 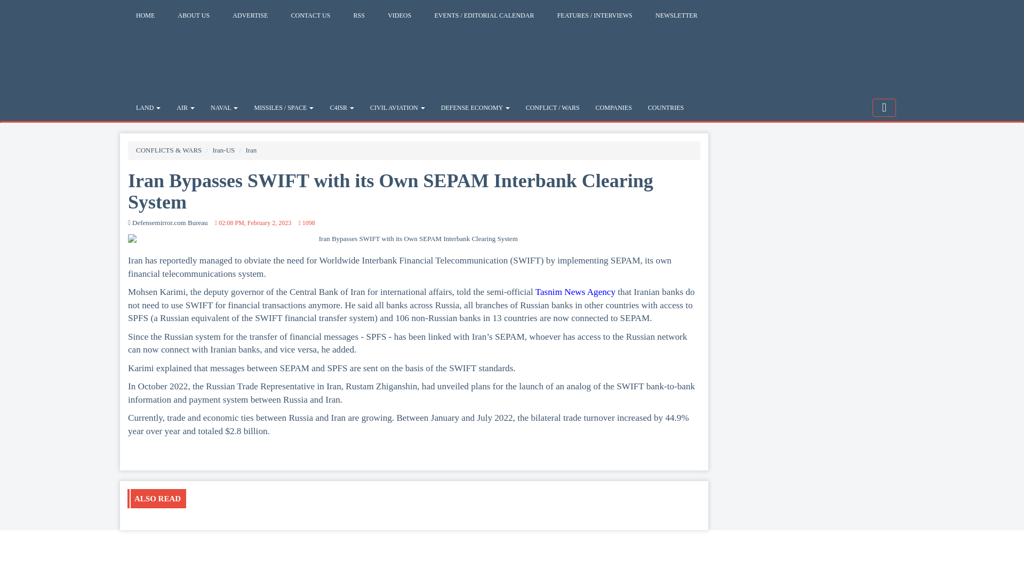 I want to click on CONTACT US, so click(x=311, y=15).